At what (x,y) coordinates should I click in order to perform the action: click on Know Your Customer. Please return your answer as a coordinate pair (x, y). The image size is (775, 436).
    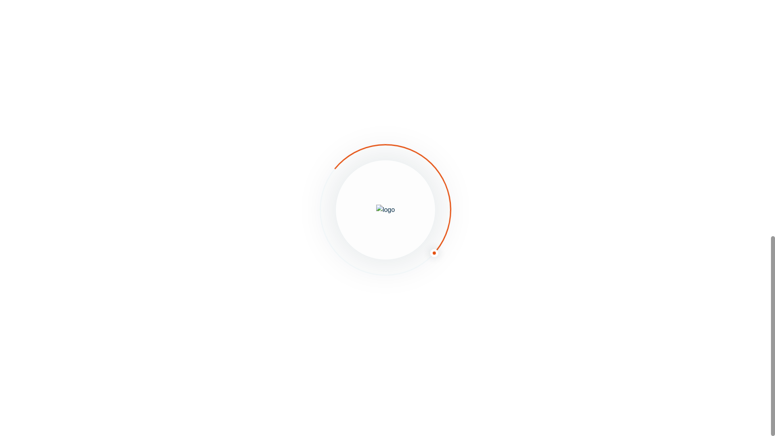
    Looking at the image, I should click on (186, 265).